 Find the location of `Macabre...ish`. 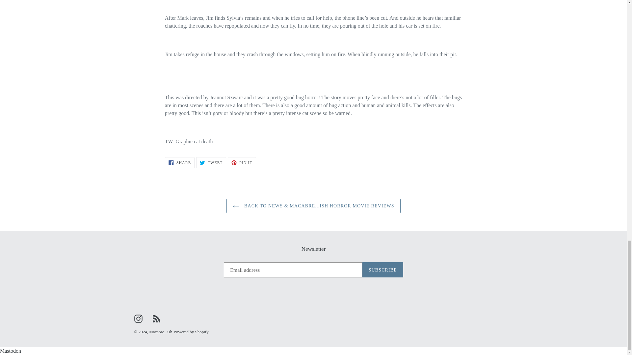

Macabre...ish is located at coordinates (161, 332).